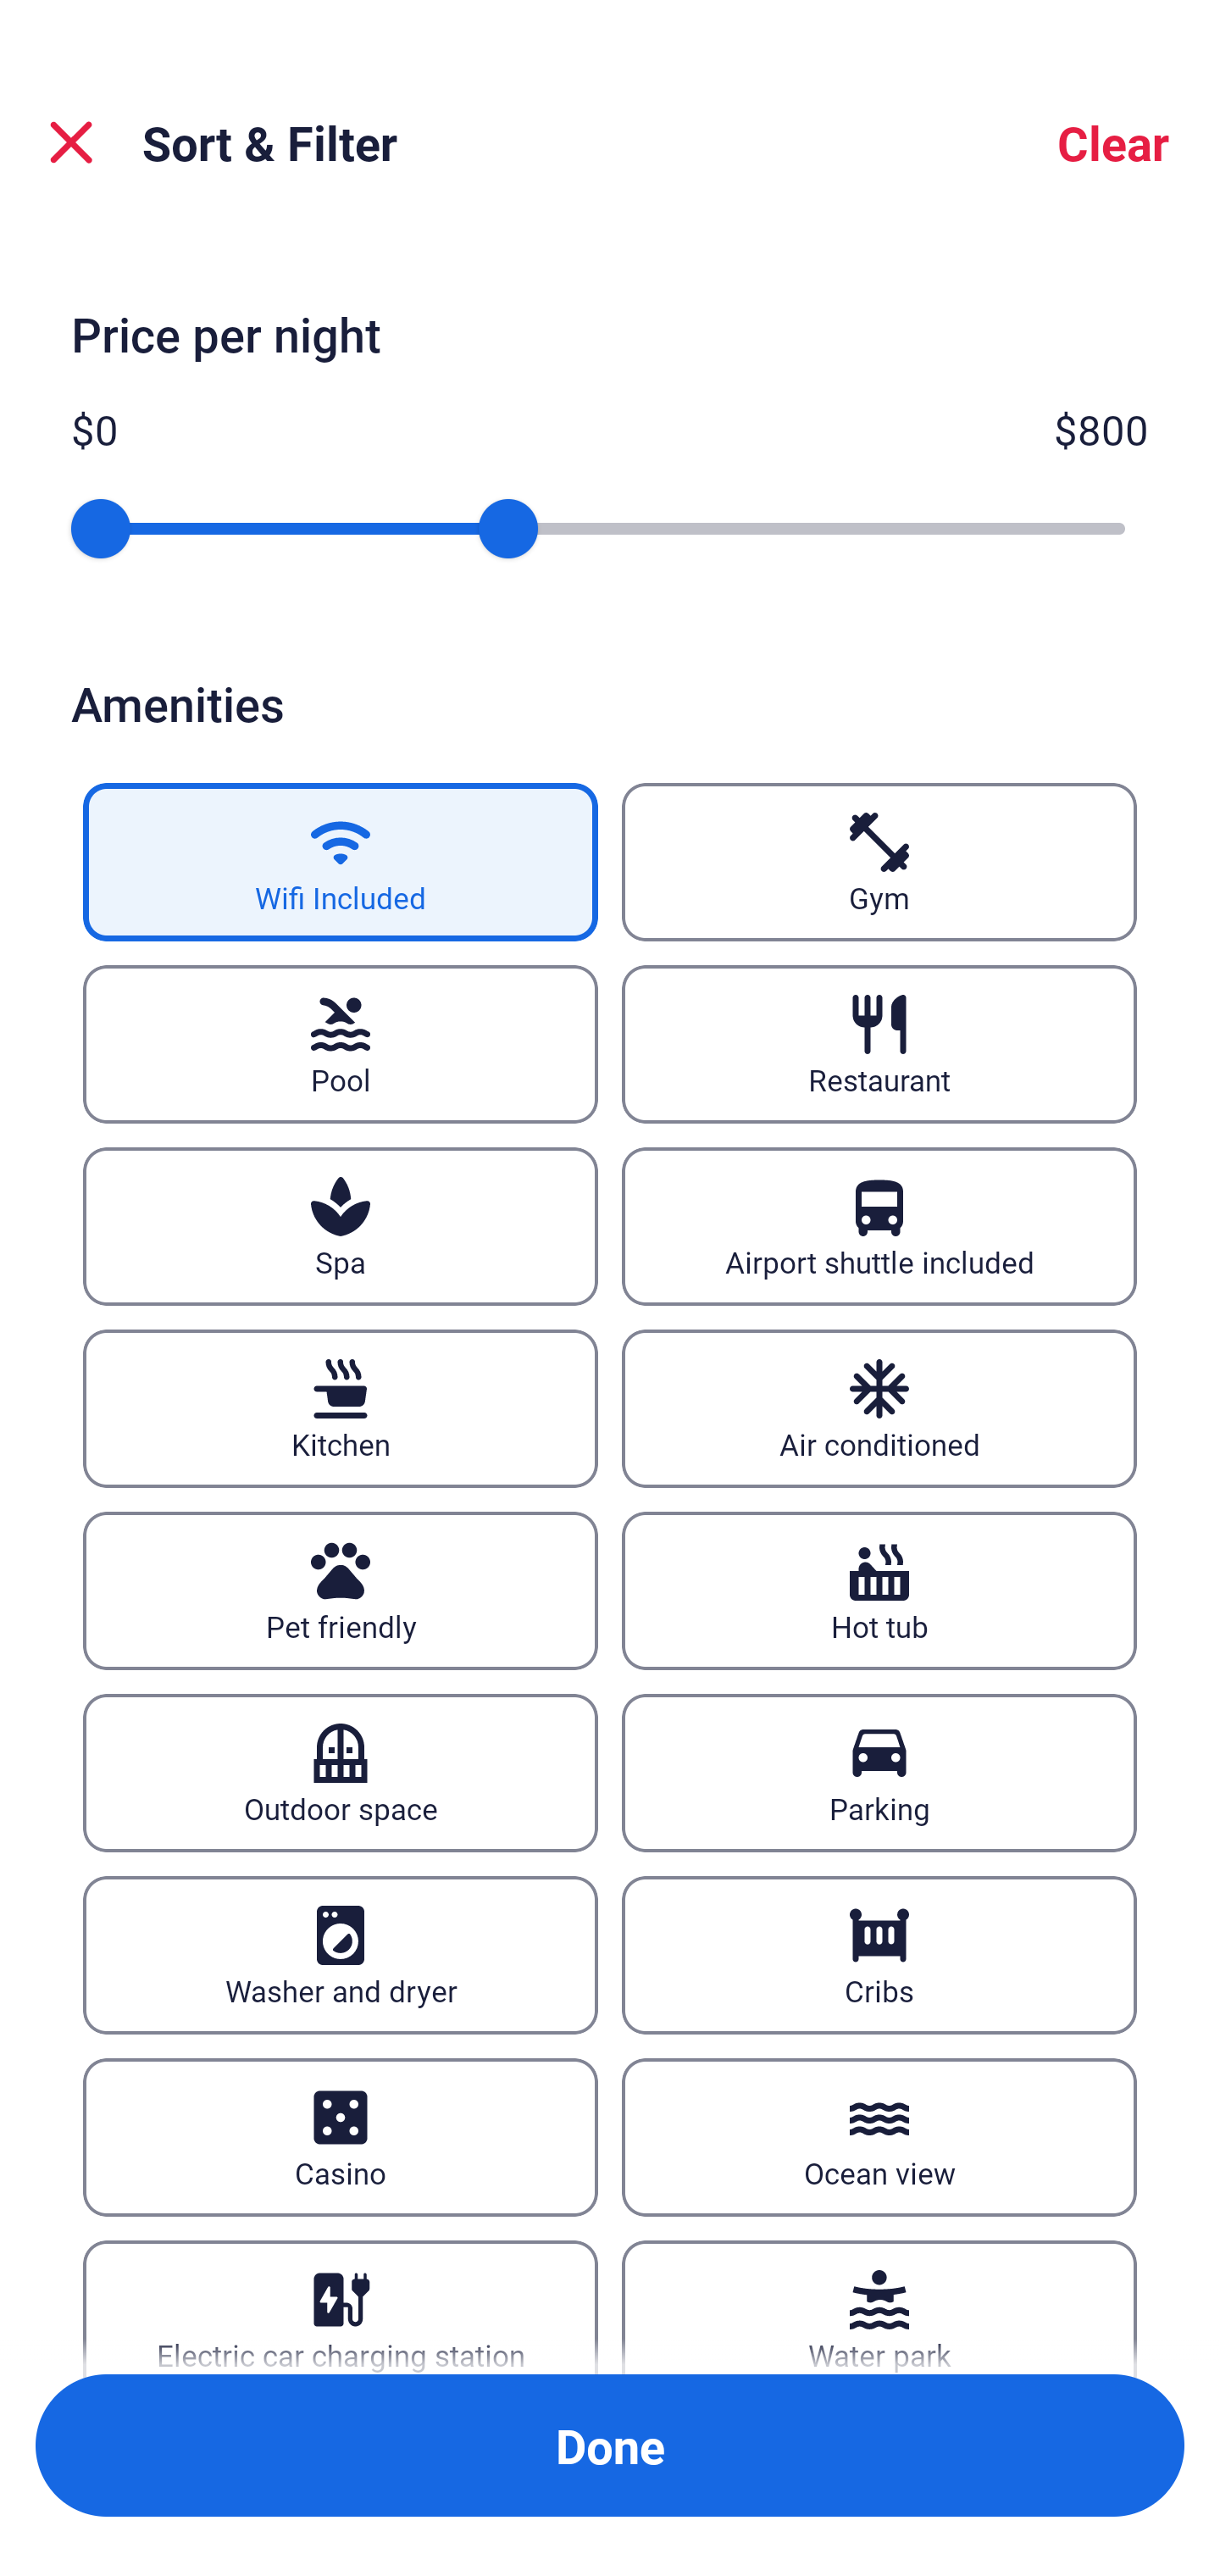  I want to click on Apply and close Sort and Filter Done, so click(610, 2446).